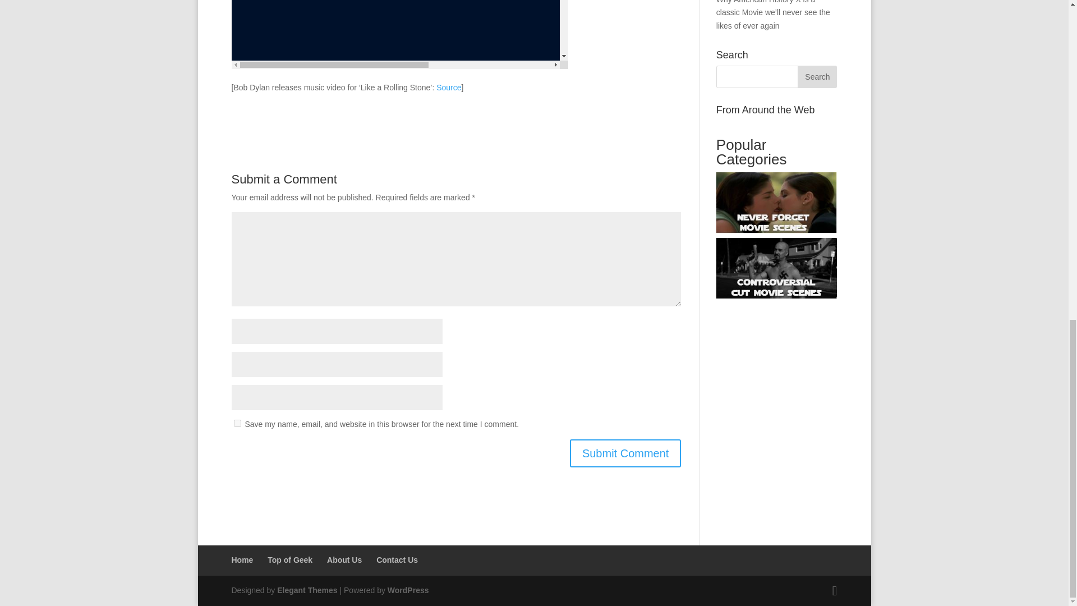  What do you see at coordinates (817, 76) in the screenshot?
I see `Search` at bounding box center [817, 76].